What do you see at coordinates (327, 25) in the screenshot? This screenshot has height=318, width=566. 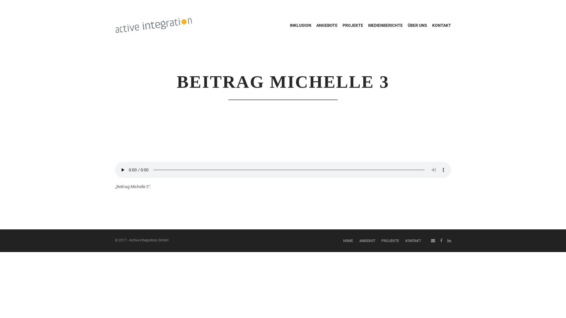 I see `ANGEBOTE` at bounding box center [327, 25].